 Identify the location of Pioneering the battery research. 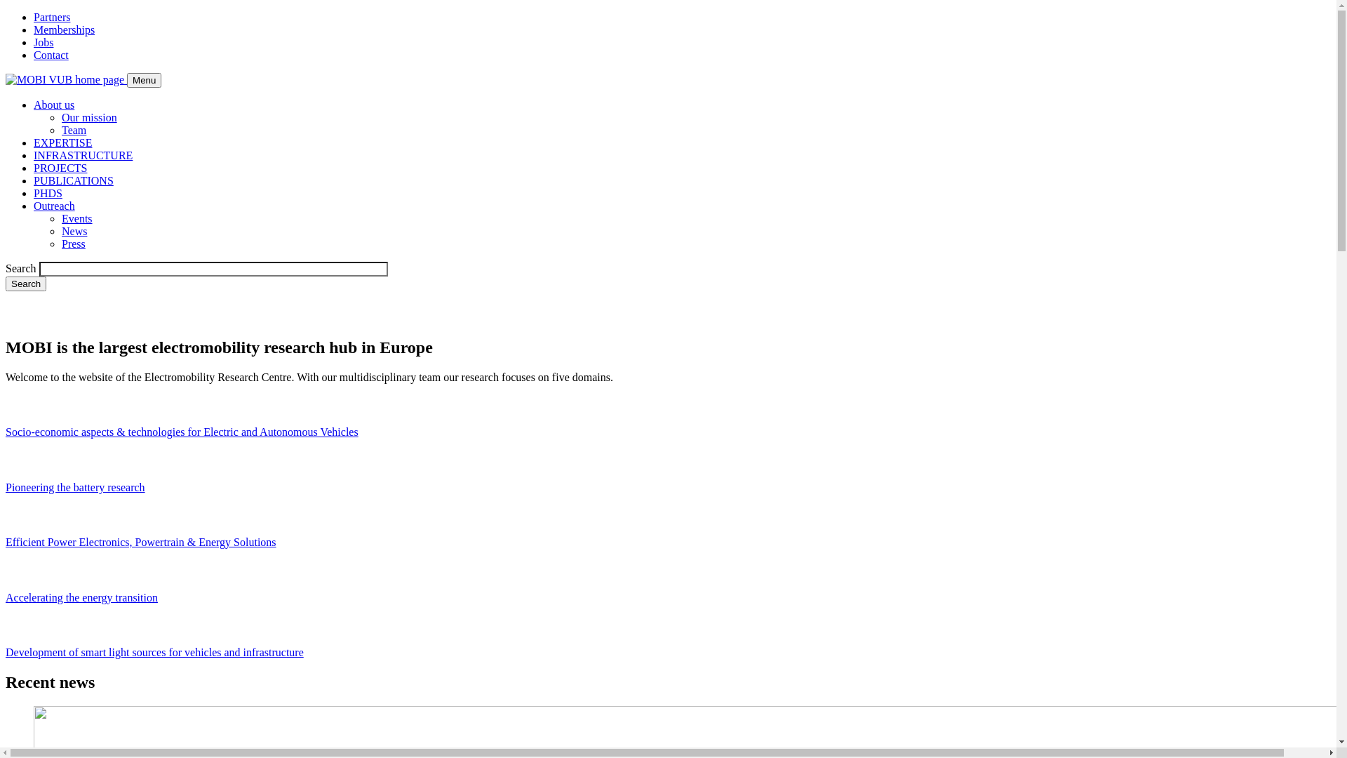
(76, 487).